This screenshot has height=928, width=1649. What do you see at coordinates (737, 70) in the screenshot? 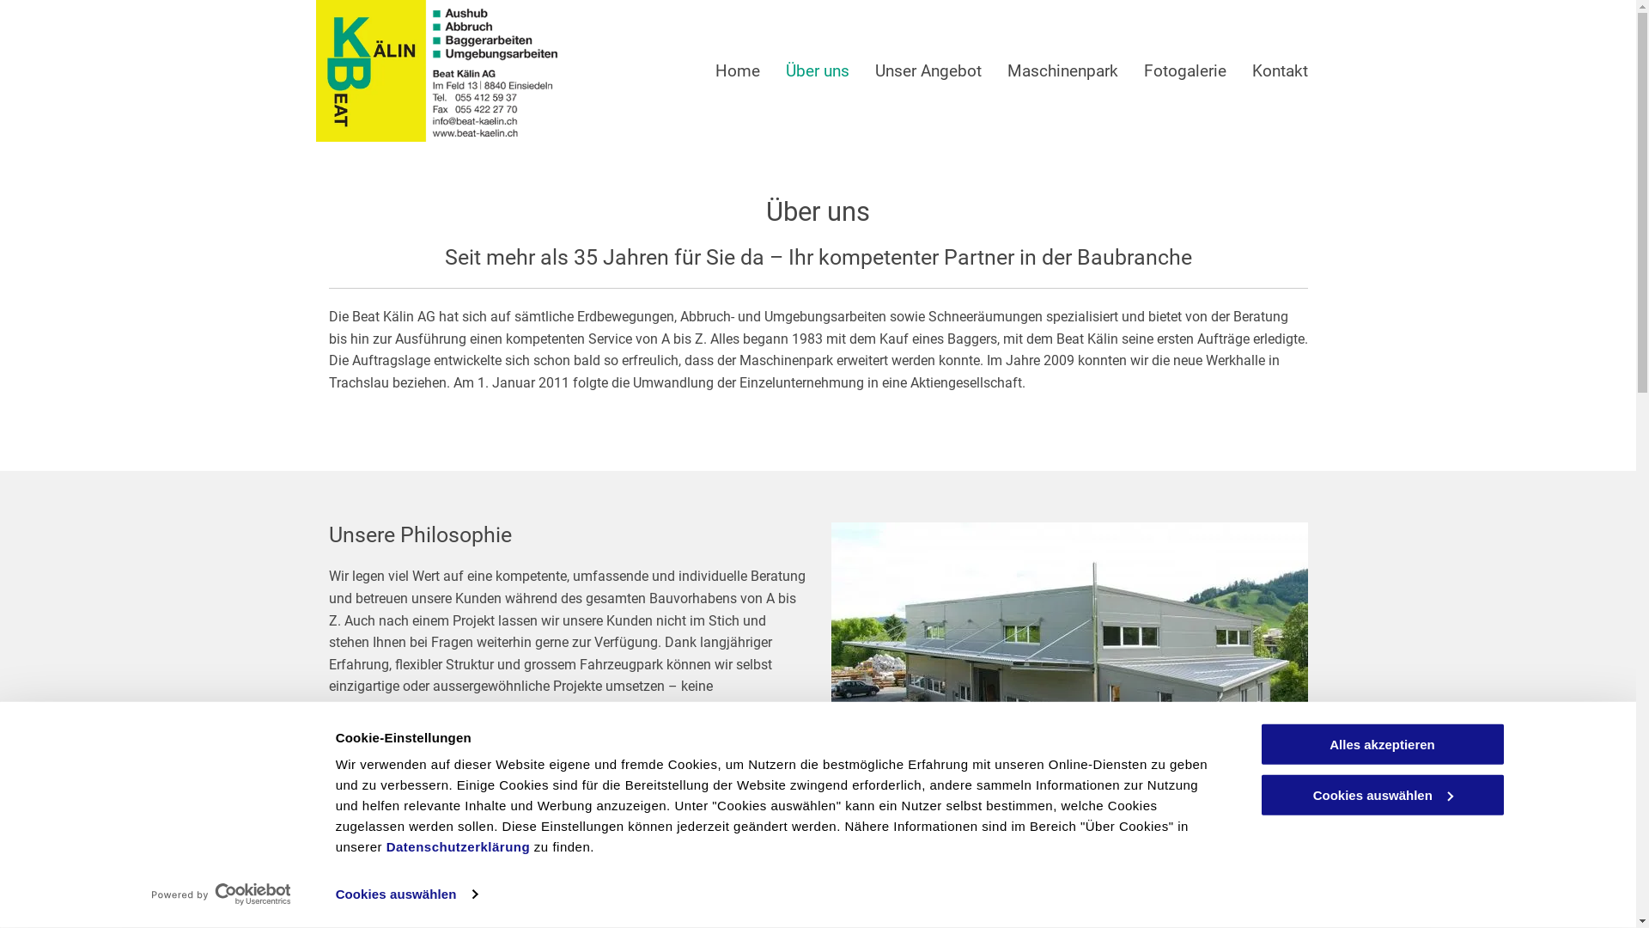
I see `Home` at bounding box center [737, 70].